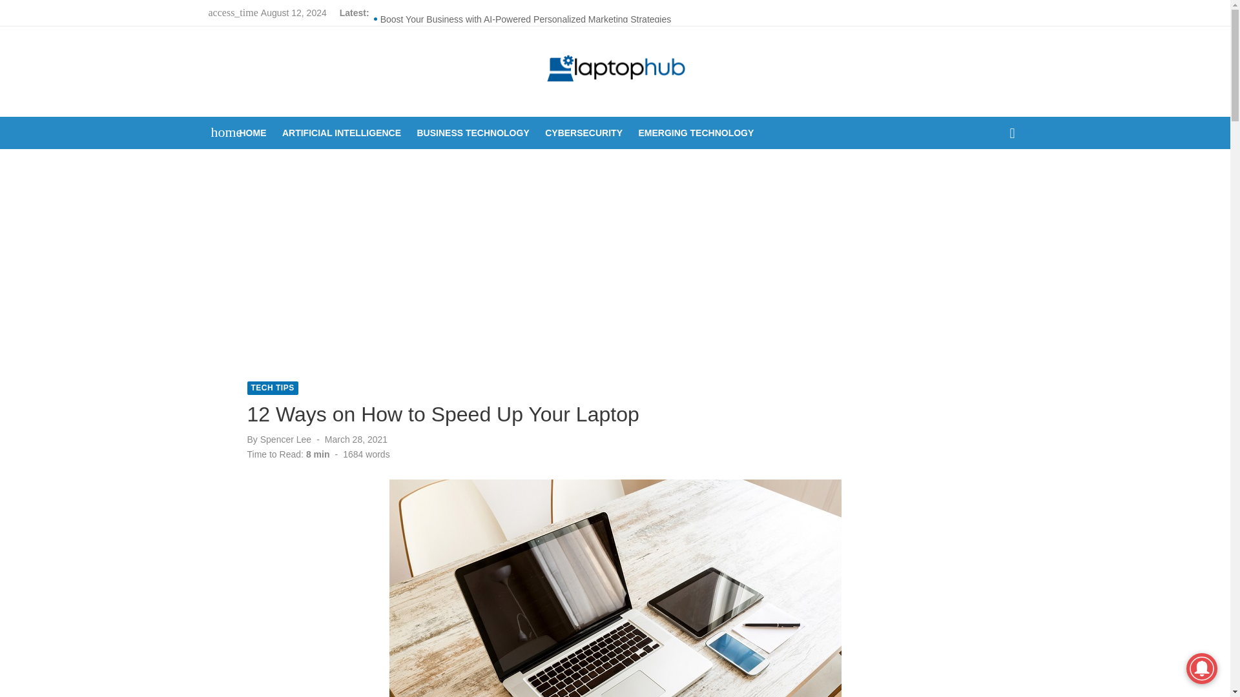  What do you see at coordinates (342, 133) in the screenshot?
I see `ARTIFICIAL INTELLIGENCE` at bounding box center [342, 133].